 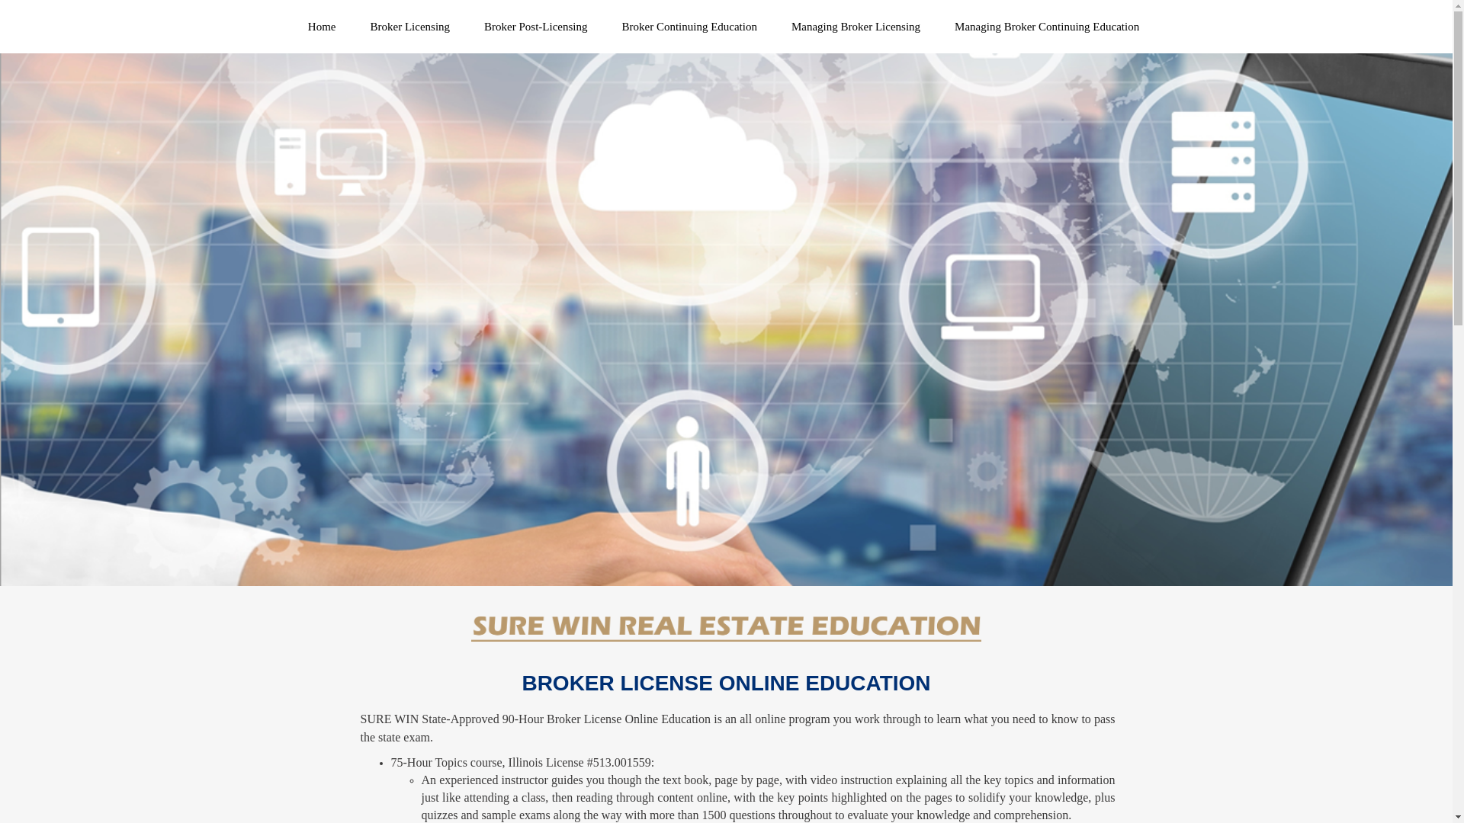 I want to click on Broker Licensing, so click(x=410, y=27).